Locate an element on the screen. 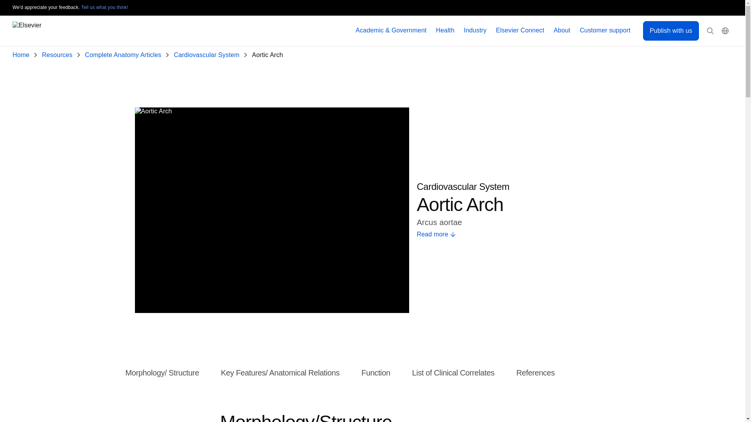  Home is located at coordinates (22, 55).